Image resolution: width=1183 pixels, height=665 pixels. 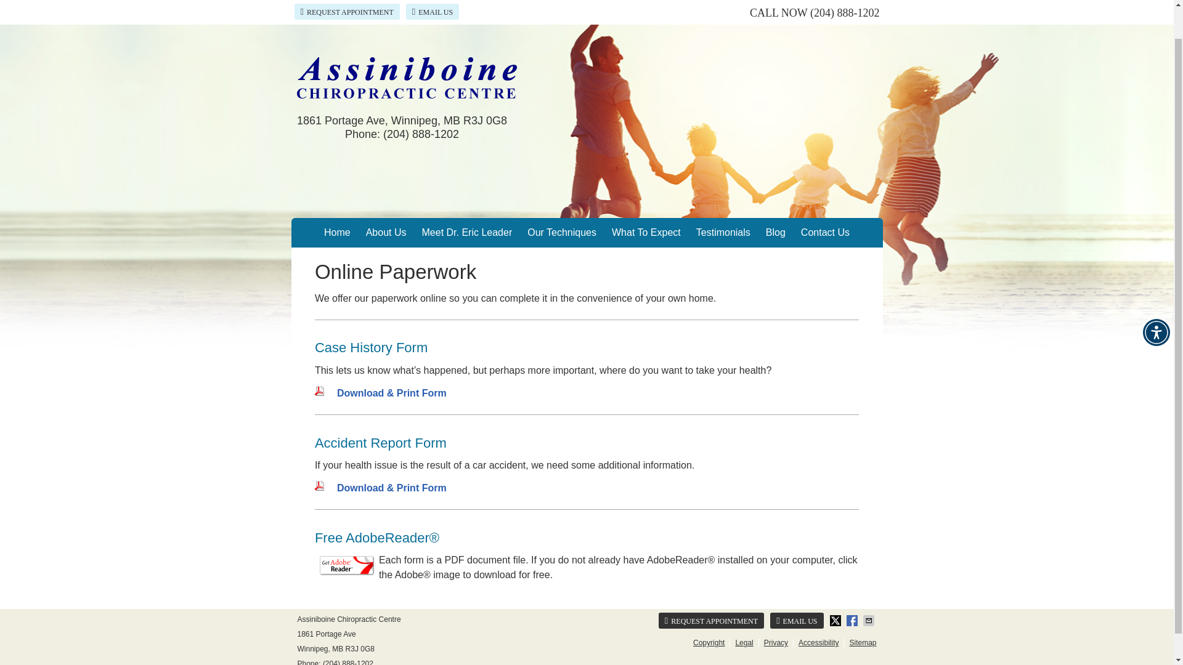 What do you see at coordinates (467, 233) in the screenshot?
I see `Meet Dr. Eric Leader` at bounding box center [467, 233].